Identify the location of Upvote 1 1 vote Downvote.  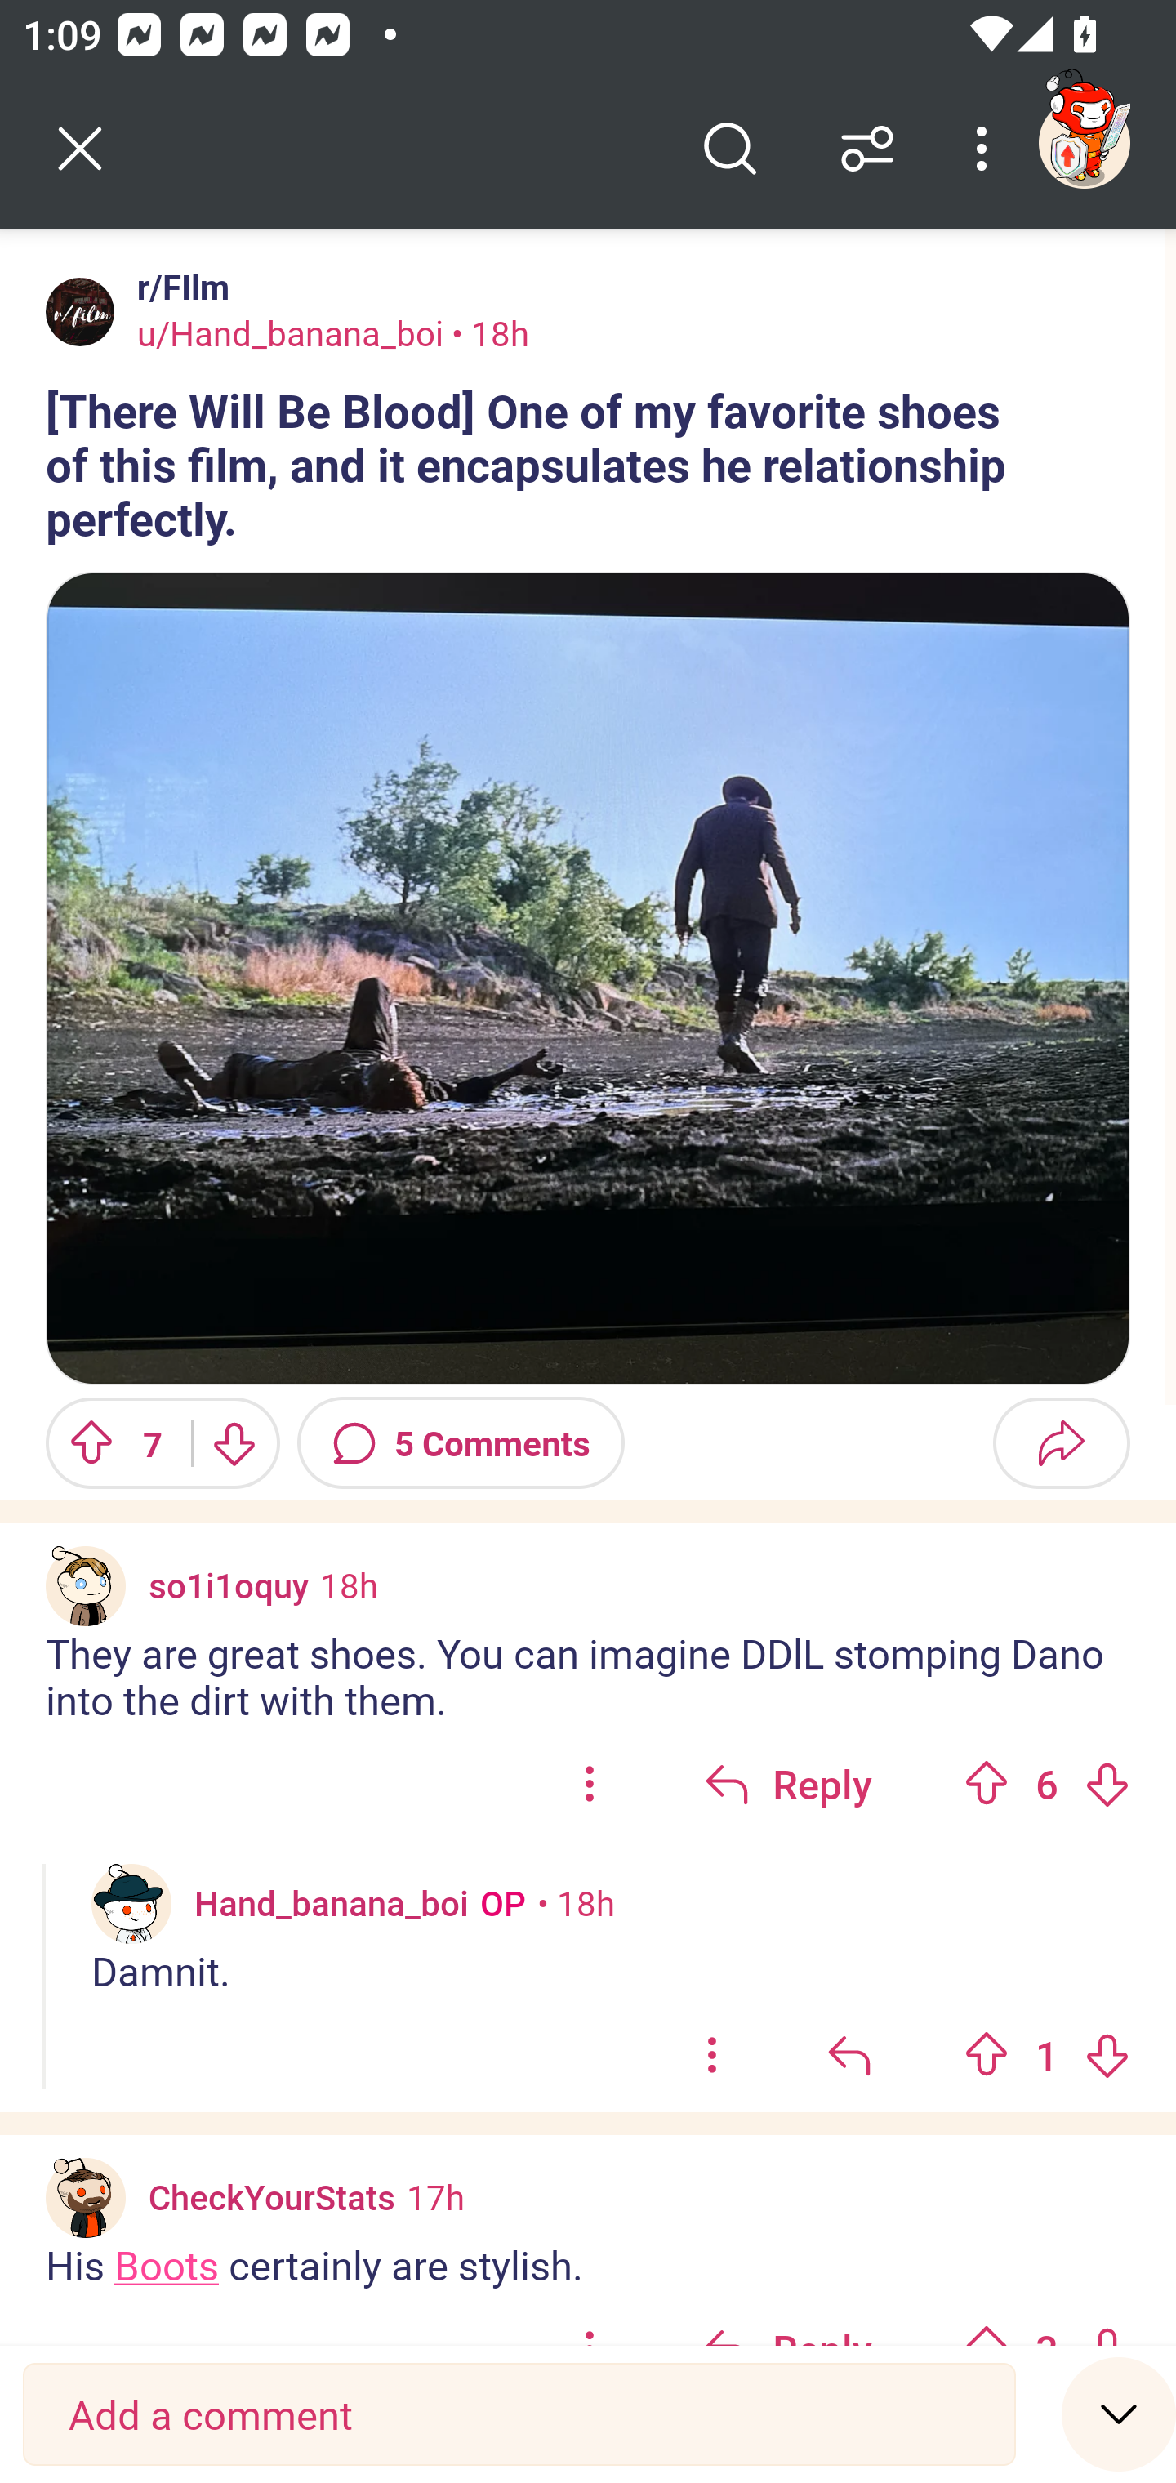
(1047, 2056).